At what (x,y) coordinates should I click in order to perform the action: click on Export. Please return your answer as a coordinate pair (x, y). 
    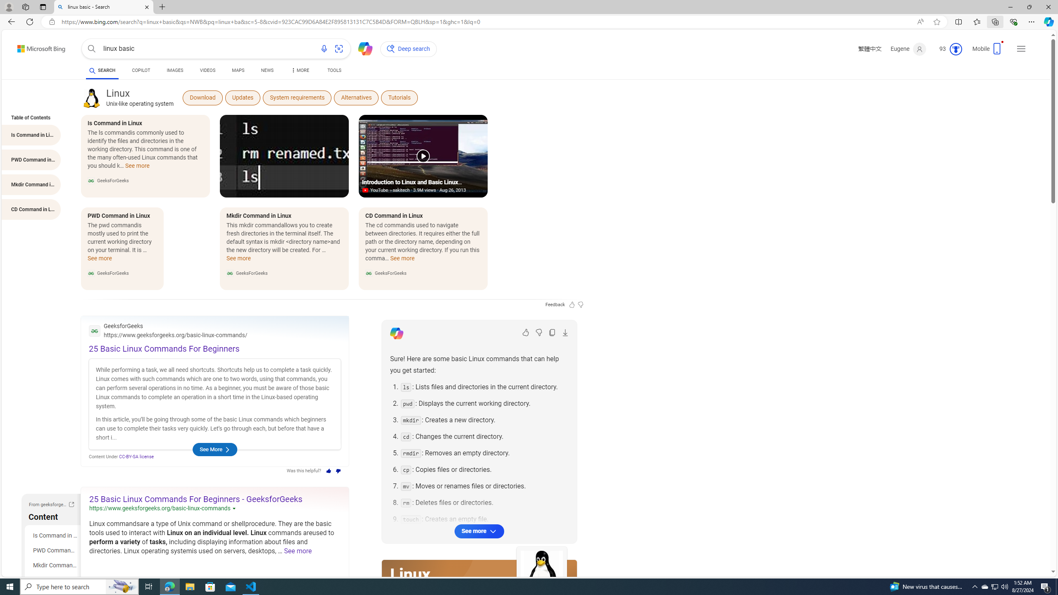
    Looking at the image, I should click on (565, 332).